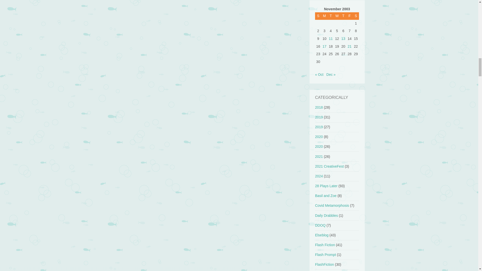 The height and width of the screenshot is (271, 482). Describe the element at coordinates (324, 16) in the screenshot. I see `Monday` at that location.